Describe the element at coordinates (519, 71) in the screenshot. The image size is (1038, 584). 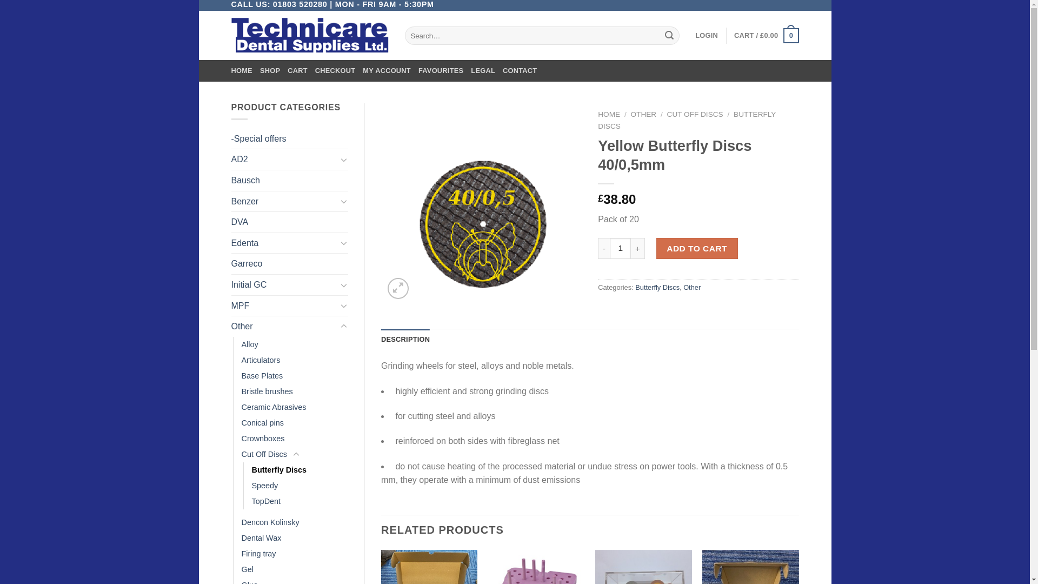
I see `CONTACT` at that location.